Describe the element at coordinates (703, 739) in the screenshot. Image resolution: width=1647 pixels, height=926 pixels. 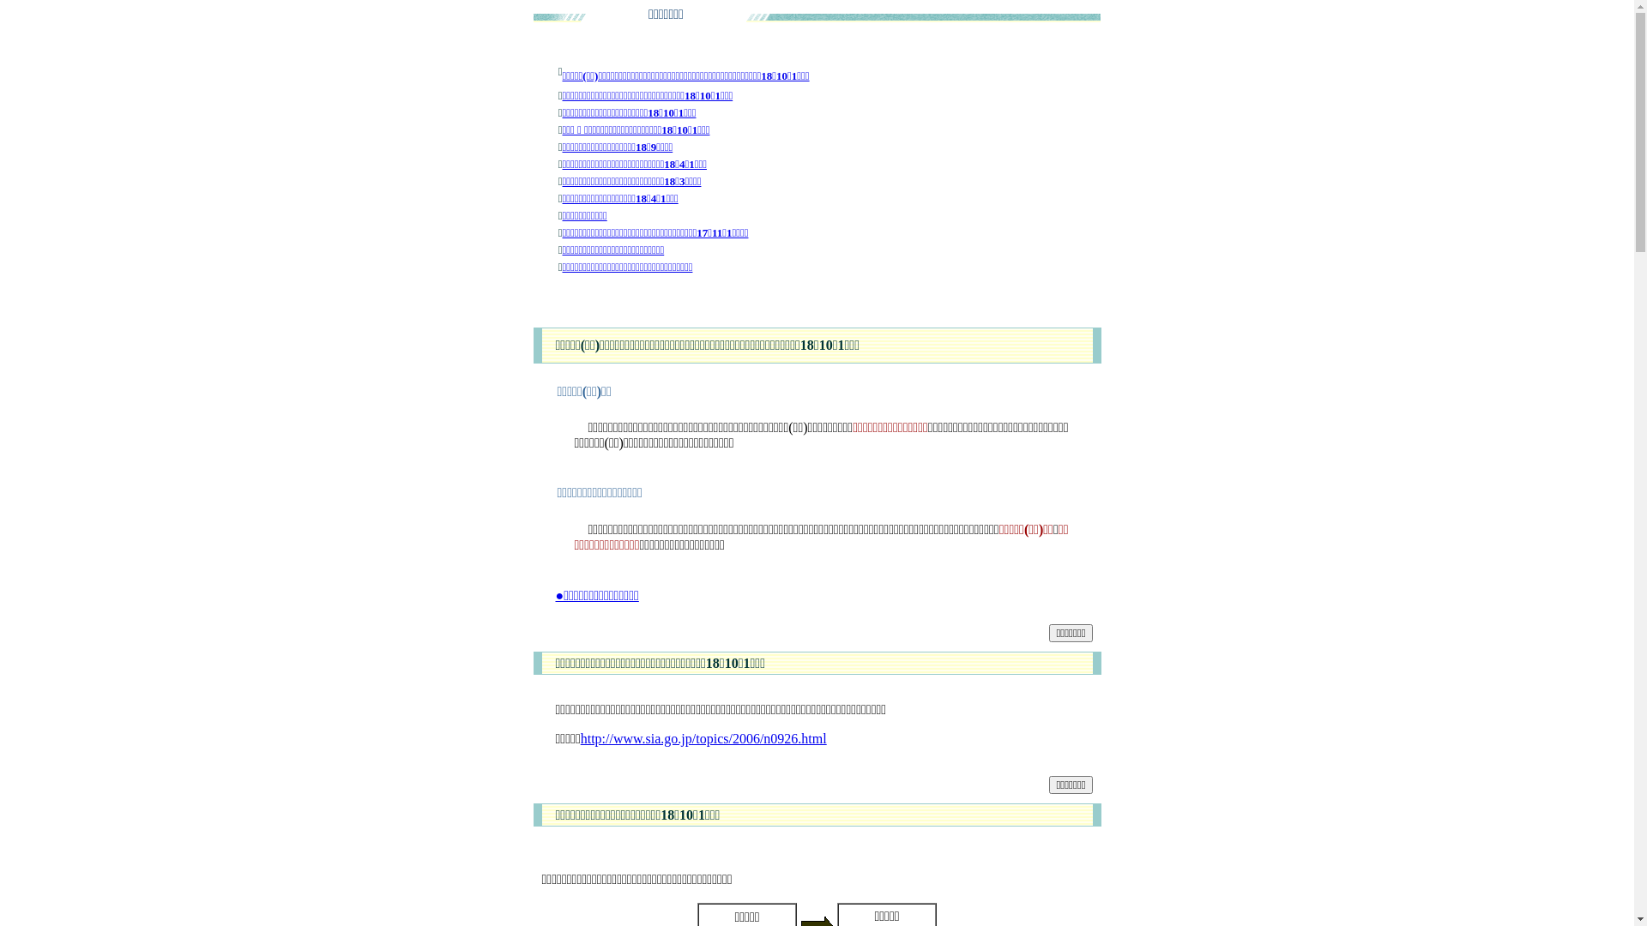
I see `http://www.sia.go.jp/topics/2006/n0926.html` at that location.